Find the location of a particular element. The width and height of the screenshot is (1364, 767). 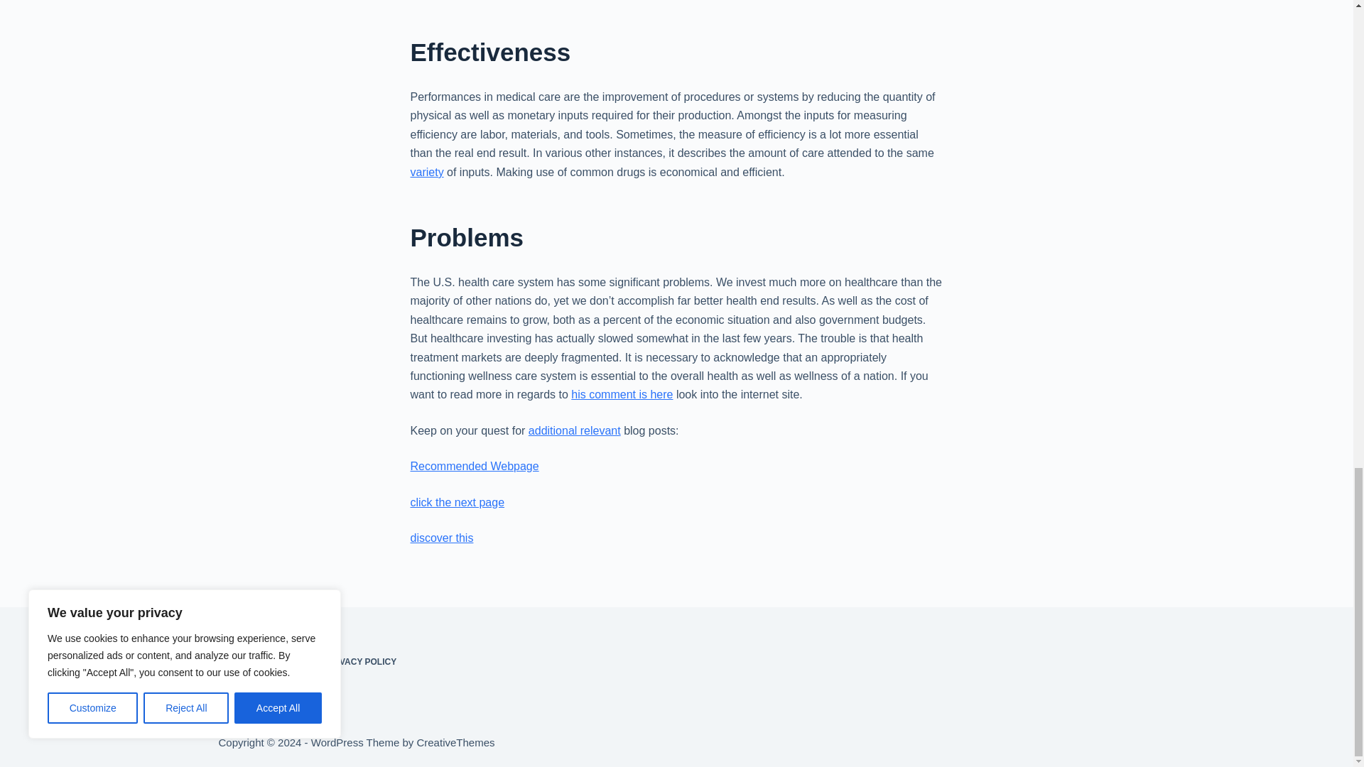

ABOUT is located at coordinates (233, 662).